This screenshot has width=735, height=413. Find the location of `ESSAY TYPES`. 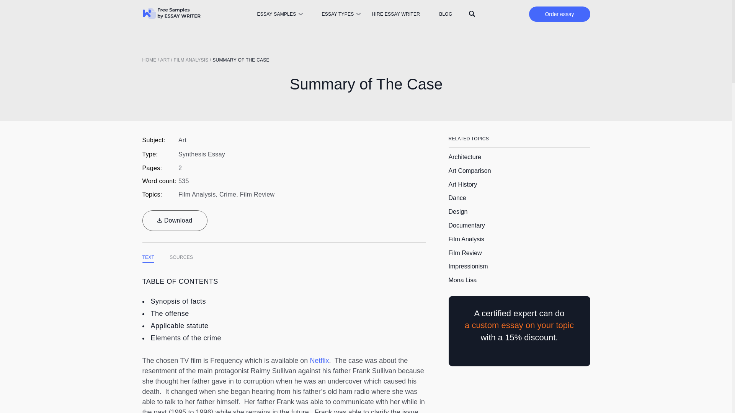

ESSAY TYPES is located at coordinates (338, 14).